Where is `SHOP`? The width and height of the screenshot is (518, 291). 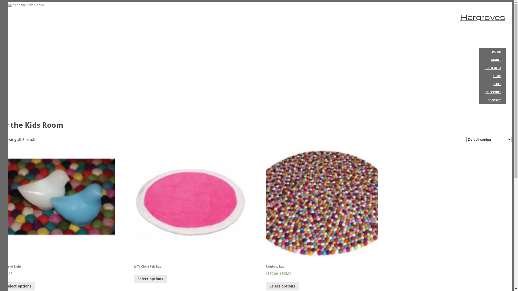
SHOP is located at coordinates (493, 76).